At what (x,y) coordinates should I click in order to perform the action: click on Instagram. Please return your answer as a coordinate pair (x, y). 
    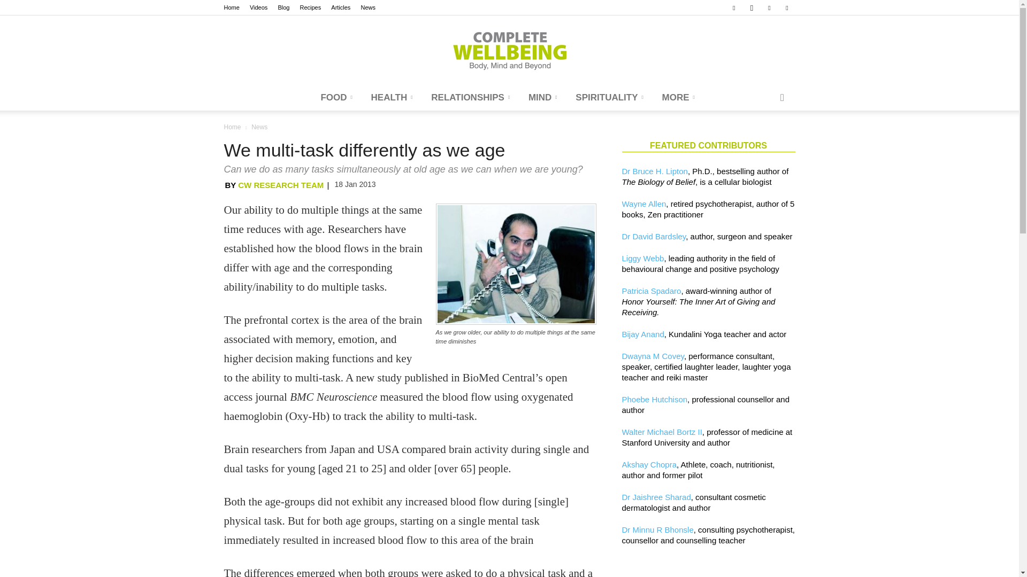
    Looking at the image, I should click on (752, 7).